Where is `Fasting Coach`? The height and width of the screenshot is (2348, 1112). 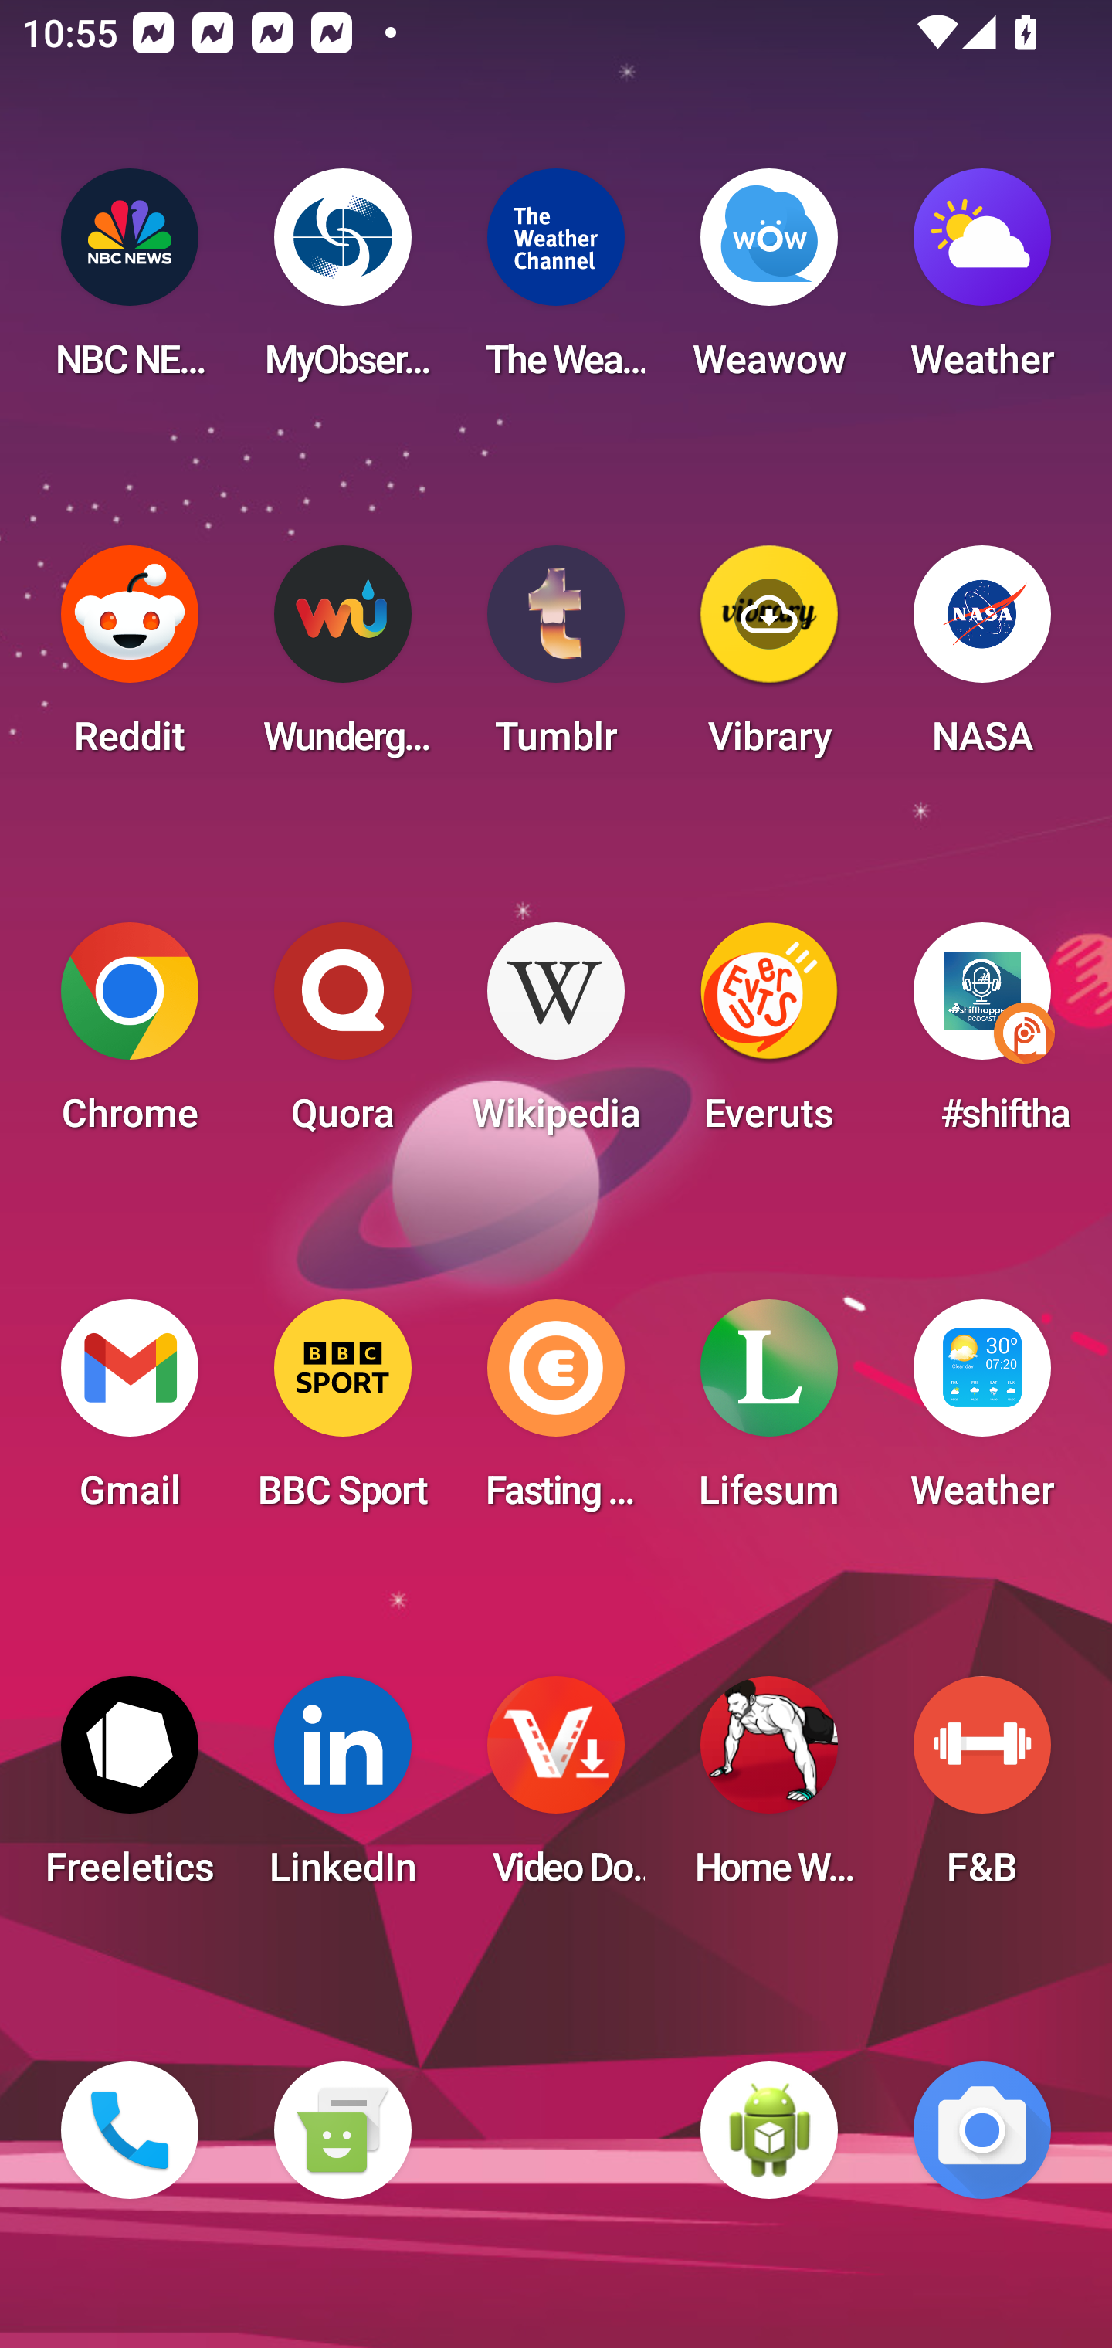
Fasting Coach is located at coordinates (556, 1413).